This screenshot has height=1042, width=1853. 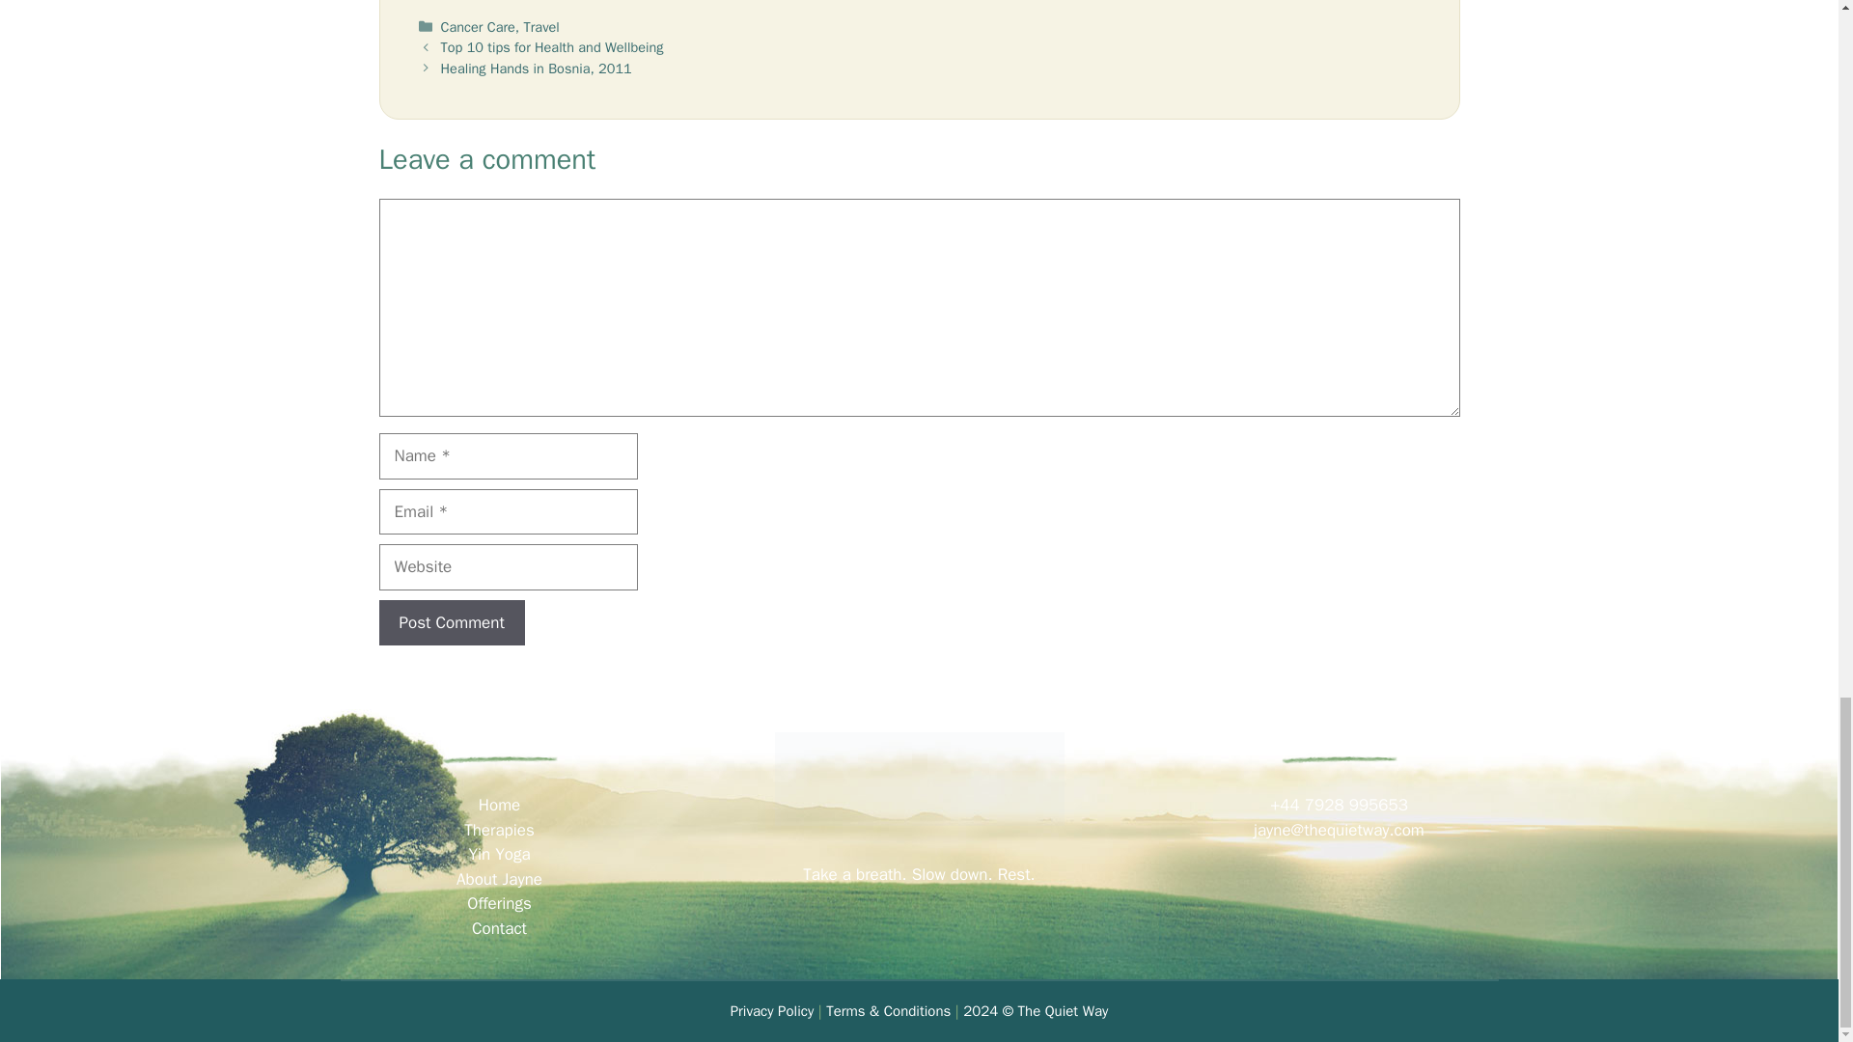 What do you see at coordinates (499, 903) in the screenshot?
I see `Offerings` at bounding box center [499, 903].